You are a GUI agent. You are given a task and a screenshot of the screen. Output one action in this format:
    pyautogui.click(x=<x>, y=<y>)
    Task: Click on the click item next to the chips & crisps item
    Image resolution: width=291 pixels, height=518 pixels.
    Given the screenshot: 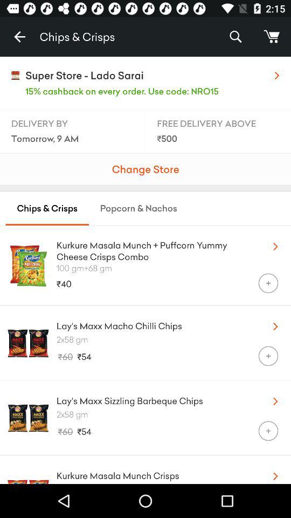 What is the action you would take?
    pyautogui.click(x=19, y=37)
    